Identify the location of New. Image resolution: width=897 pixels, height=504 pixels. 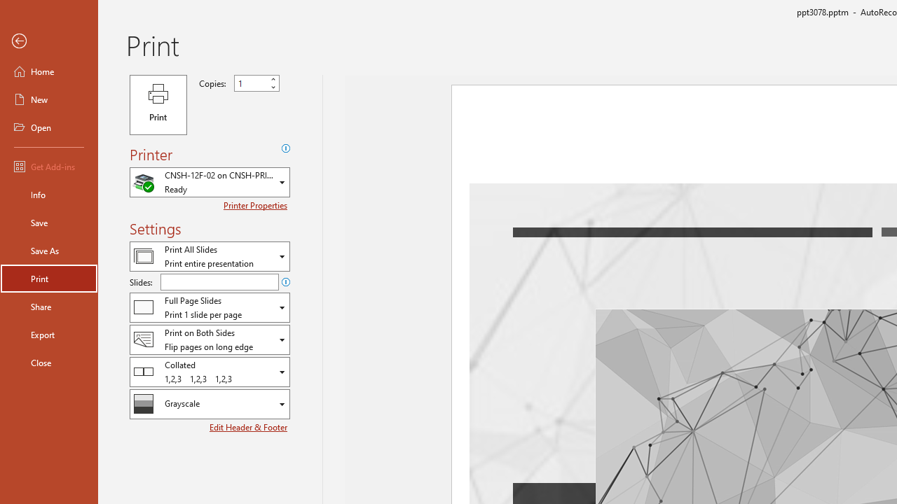
(49, 99).